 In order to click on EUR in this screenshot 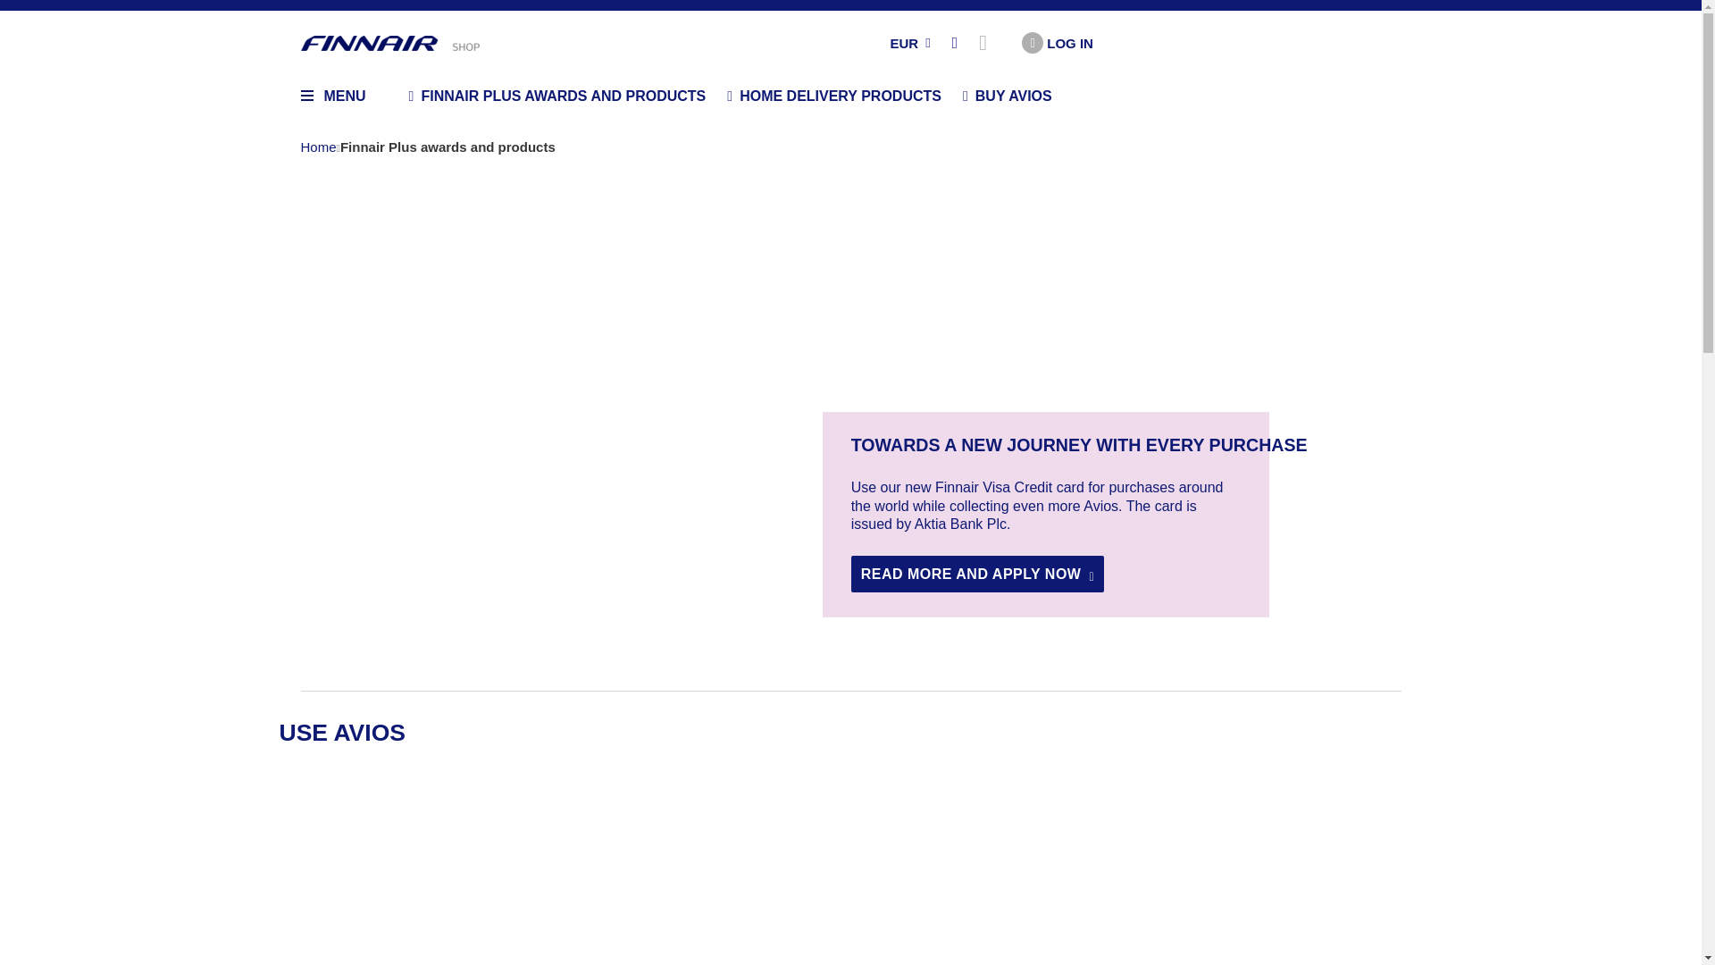, I will do `click(893, 43)`.